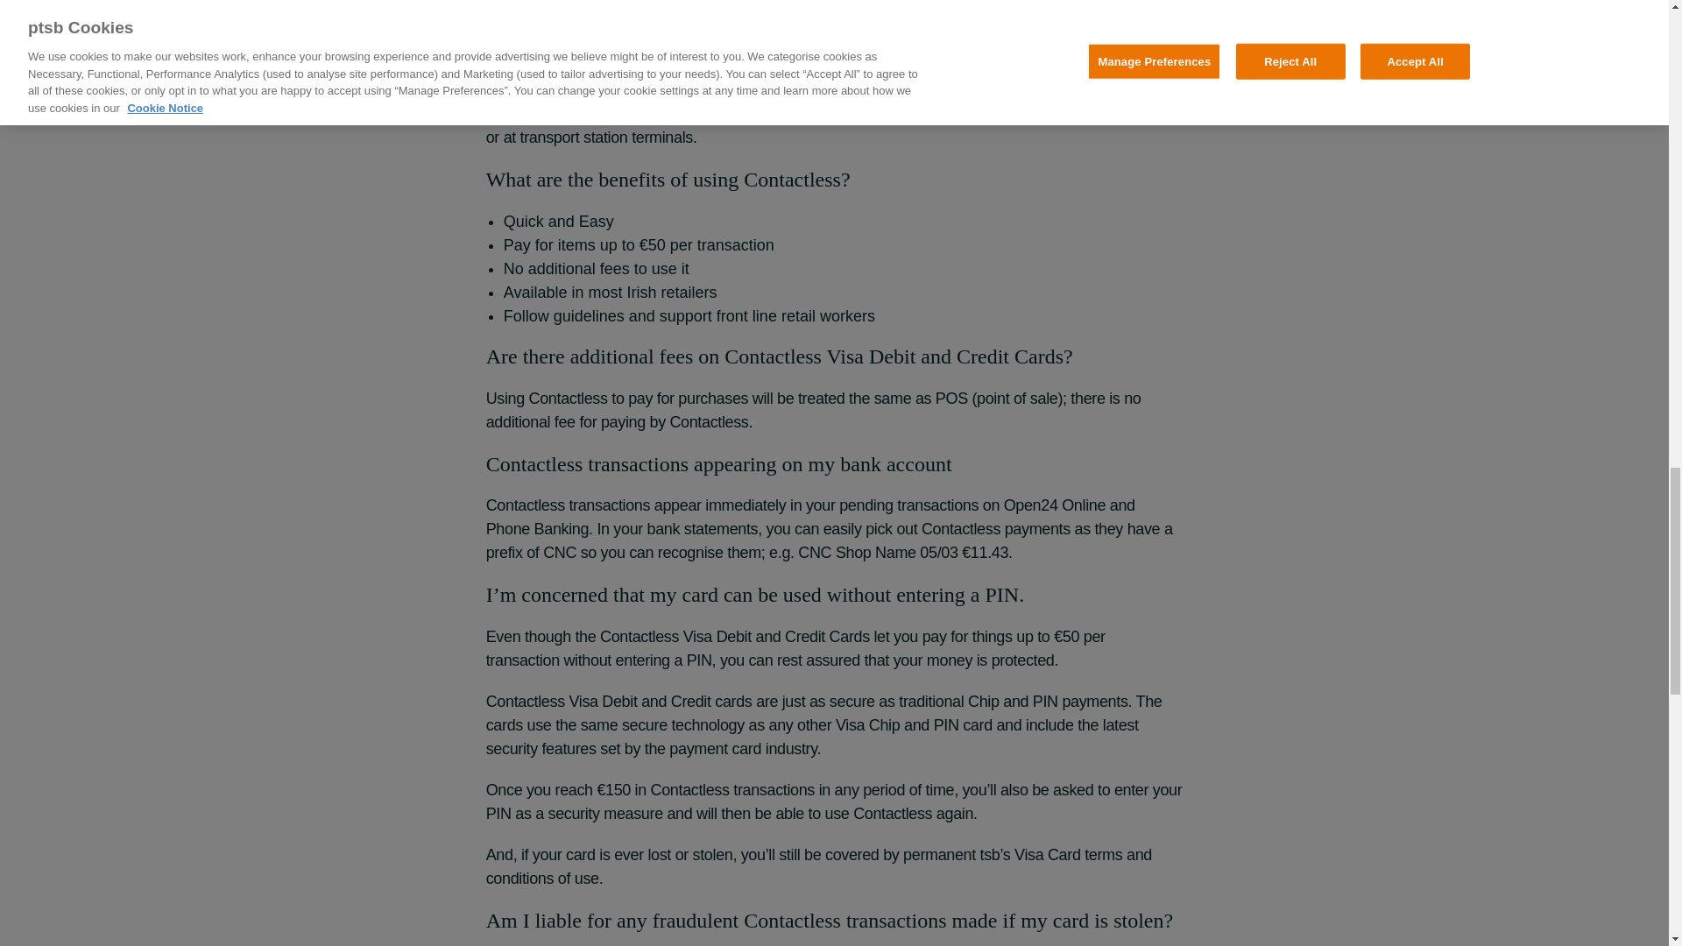 The image size is (1682, 946). I want to click on Visa Card terms and conditions of use., so click(818, 866).